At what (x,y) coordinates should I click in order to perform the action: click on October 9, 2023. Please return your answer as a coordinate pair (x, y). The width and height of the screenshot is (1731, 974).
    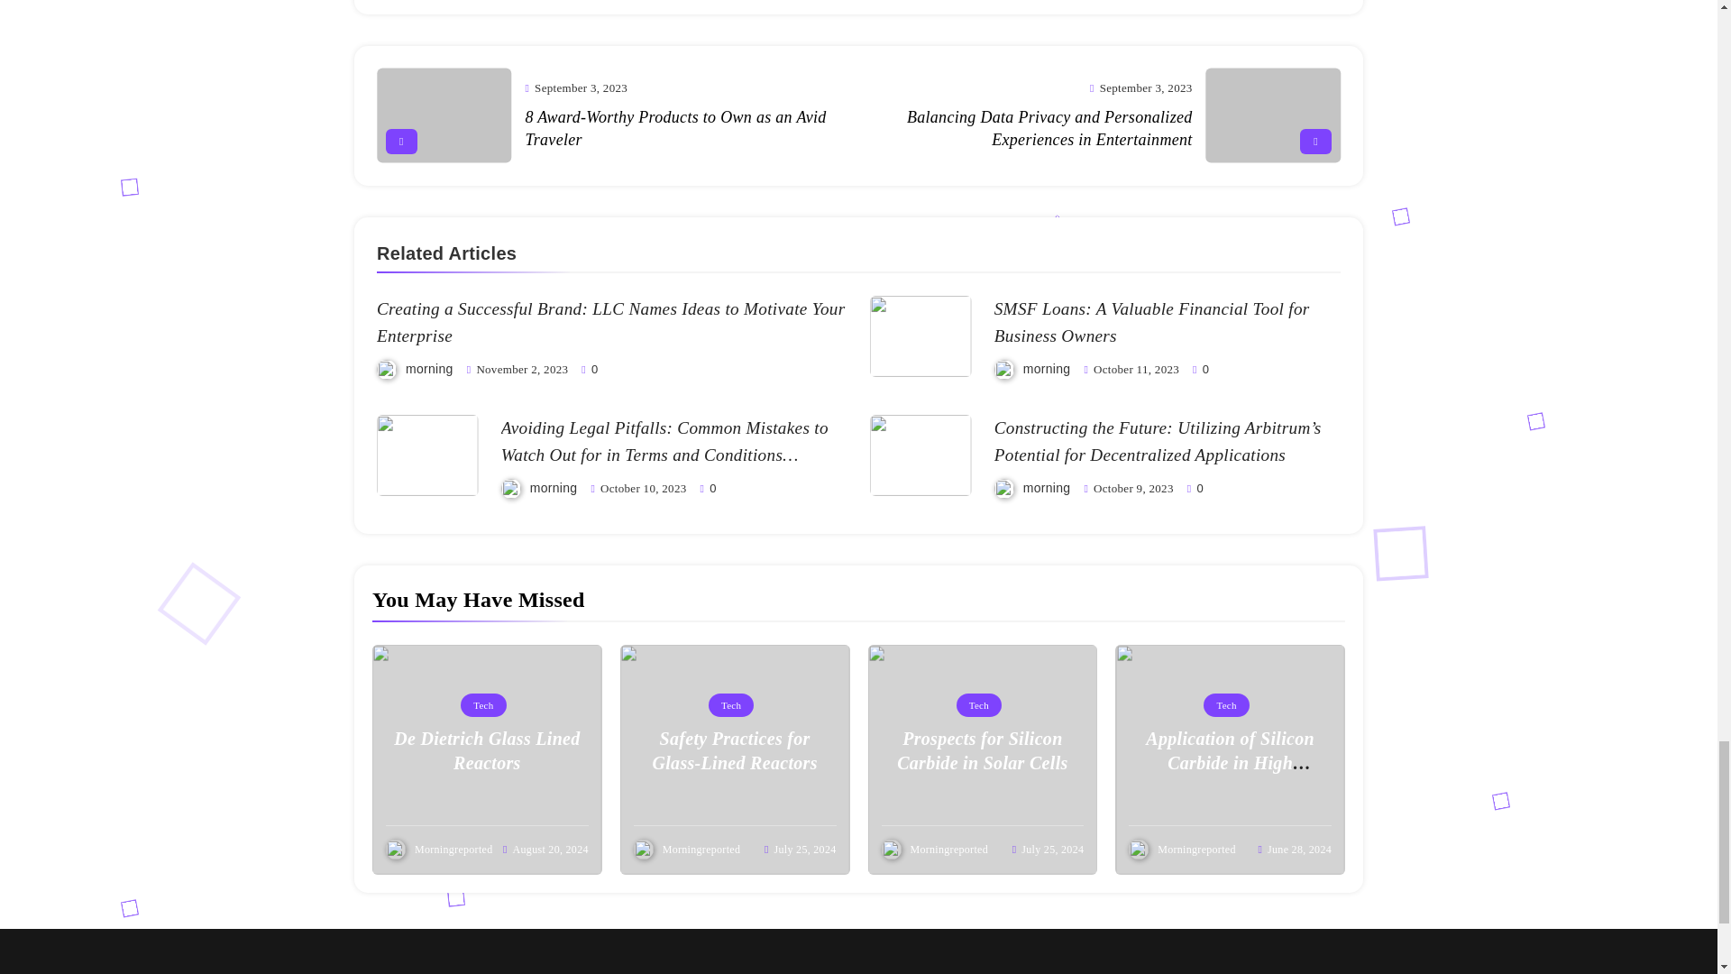
    Looking at the image, I should click on (1133, 487).